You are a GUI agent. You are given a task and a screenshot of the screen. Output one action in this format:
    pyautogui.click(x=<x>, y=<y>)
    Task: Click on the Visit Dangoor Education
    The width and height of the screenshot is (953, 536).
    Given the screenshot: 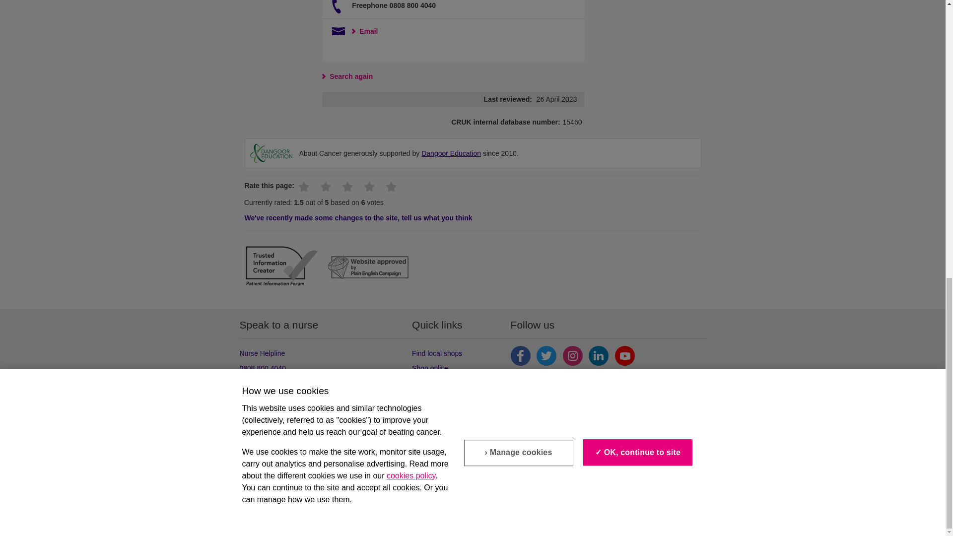 What is the action you would take?
    pyautogui.click(x=451, y=153)
    